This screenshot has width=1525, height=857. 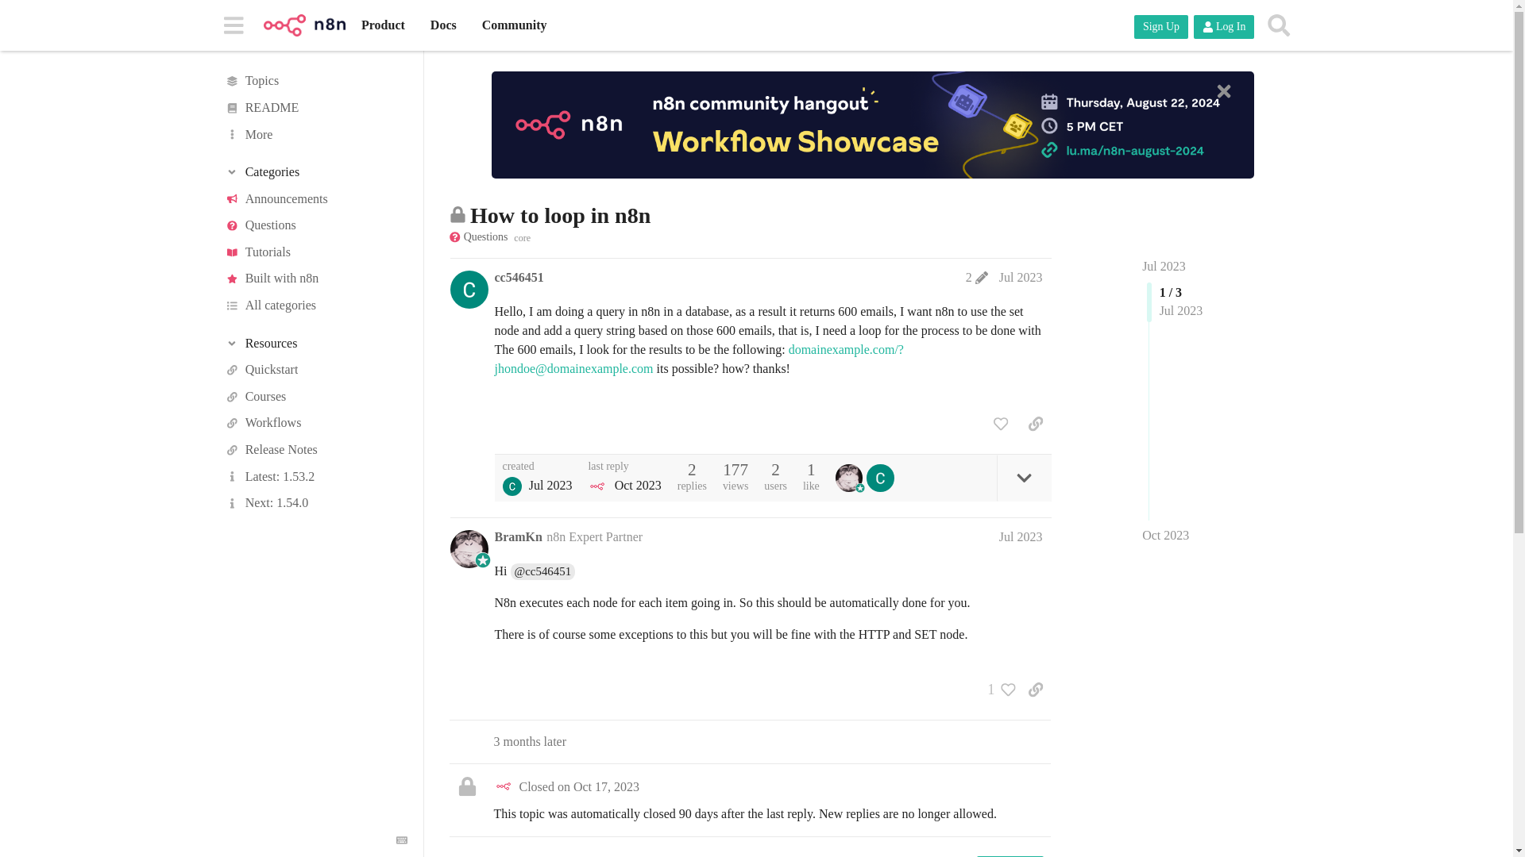 I want to click on Jul 2023, so click(x=1164, y=267).